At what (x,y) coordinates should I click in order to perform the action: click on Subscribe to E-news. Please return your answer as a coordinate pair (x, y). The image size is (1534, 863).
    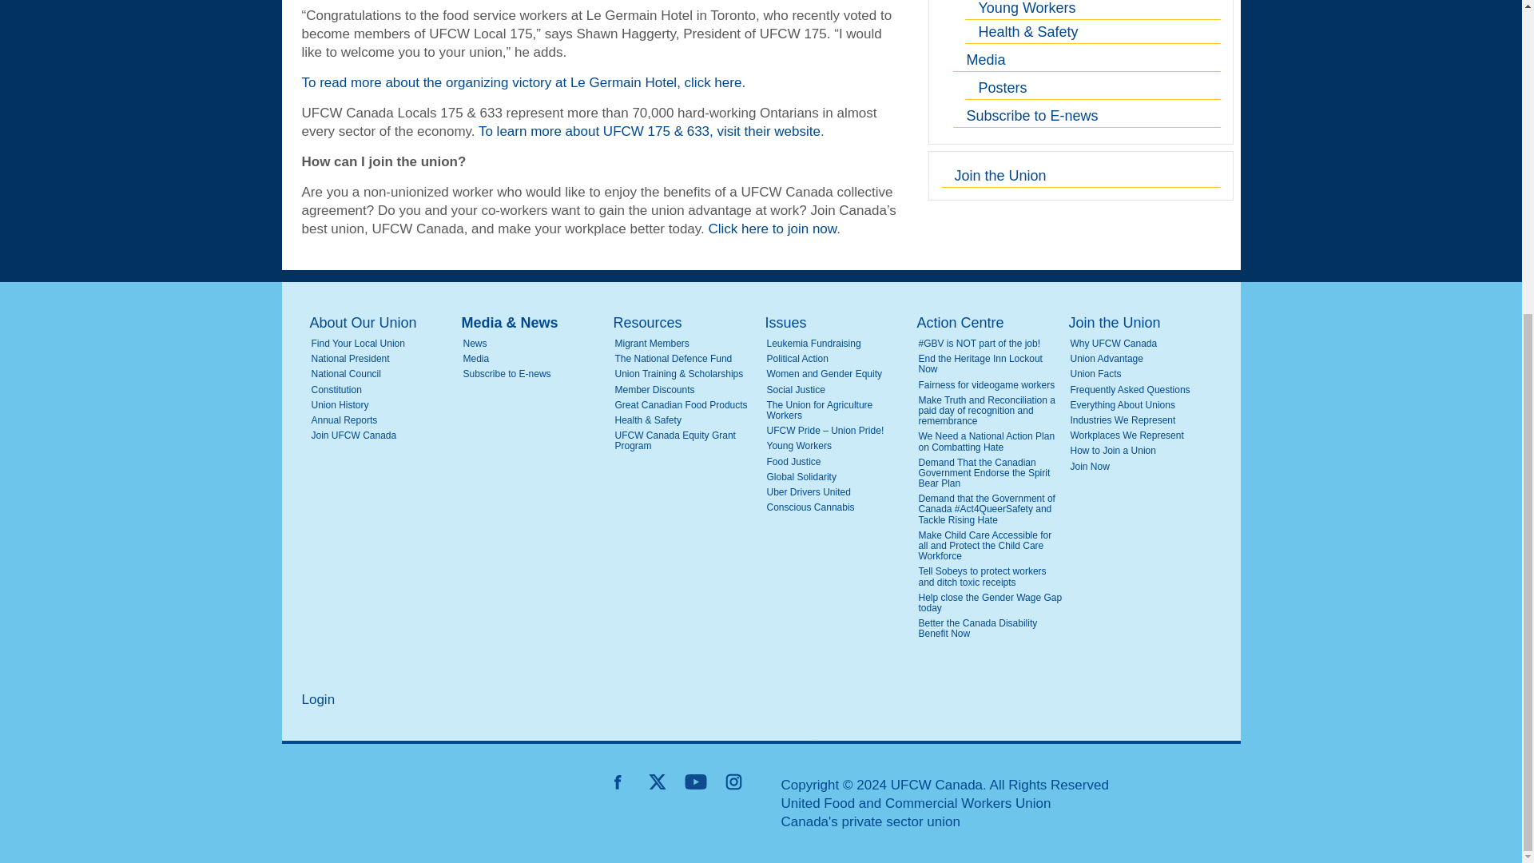
    Looking at the image, I should click on (1086, 115).